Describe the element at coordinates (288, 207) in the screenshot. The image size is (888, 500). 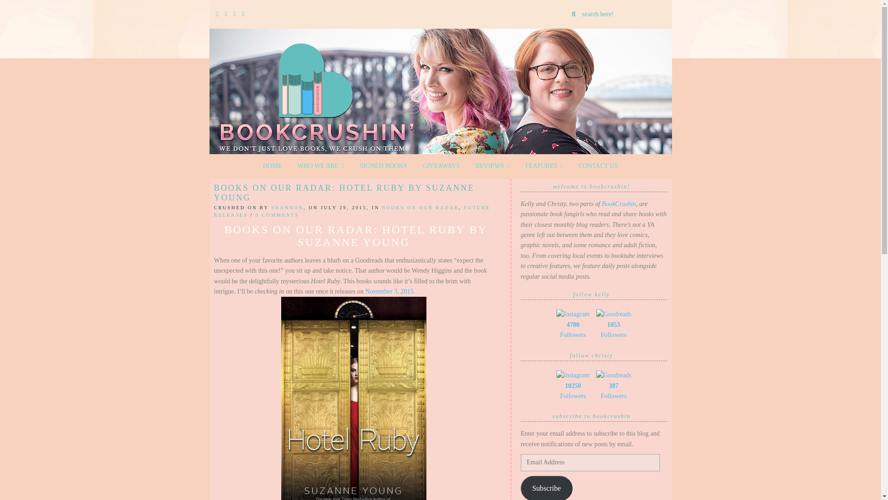
I see `SHANNON` at that location.